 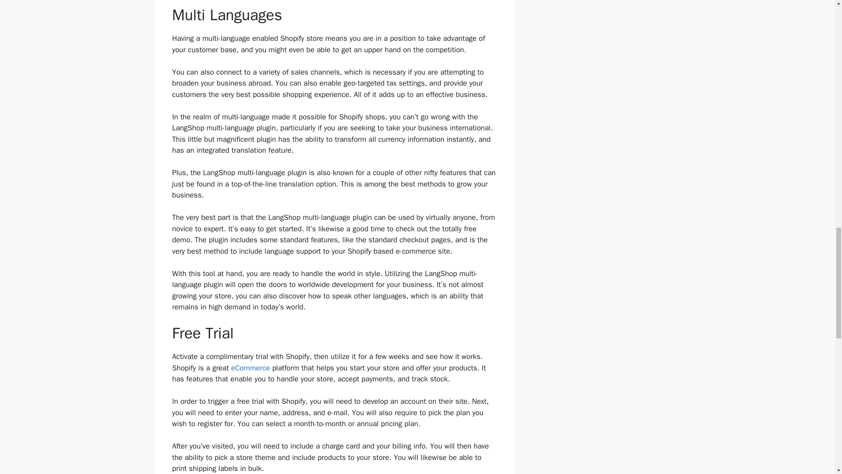 What do you see at coordinates (250, 368) in the screenshot?
I see `eCommerce` at bounding box center [250, 368].